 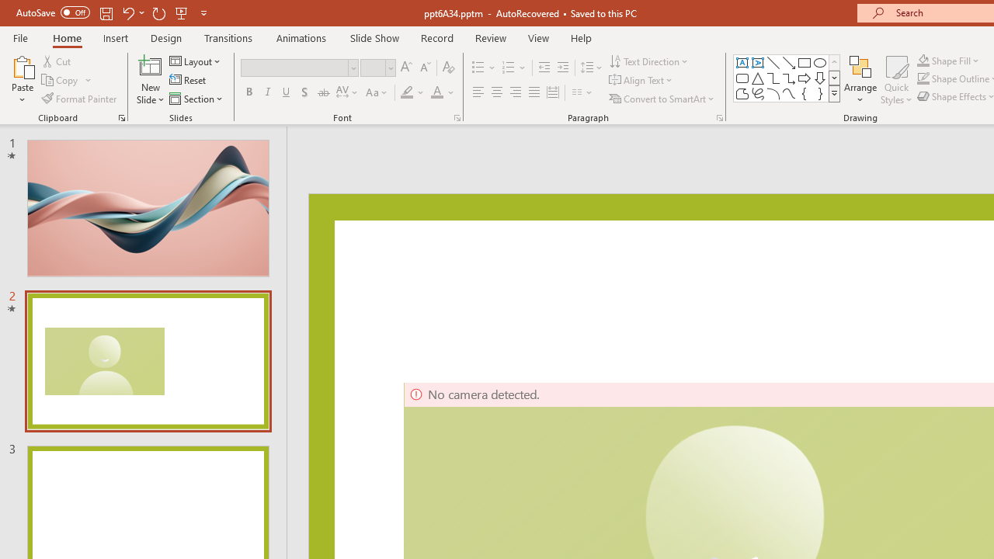 What do you see at coordinates (151, 79) in the screenshot?
I see `New Slide` at bounding box center [151, 79].